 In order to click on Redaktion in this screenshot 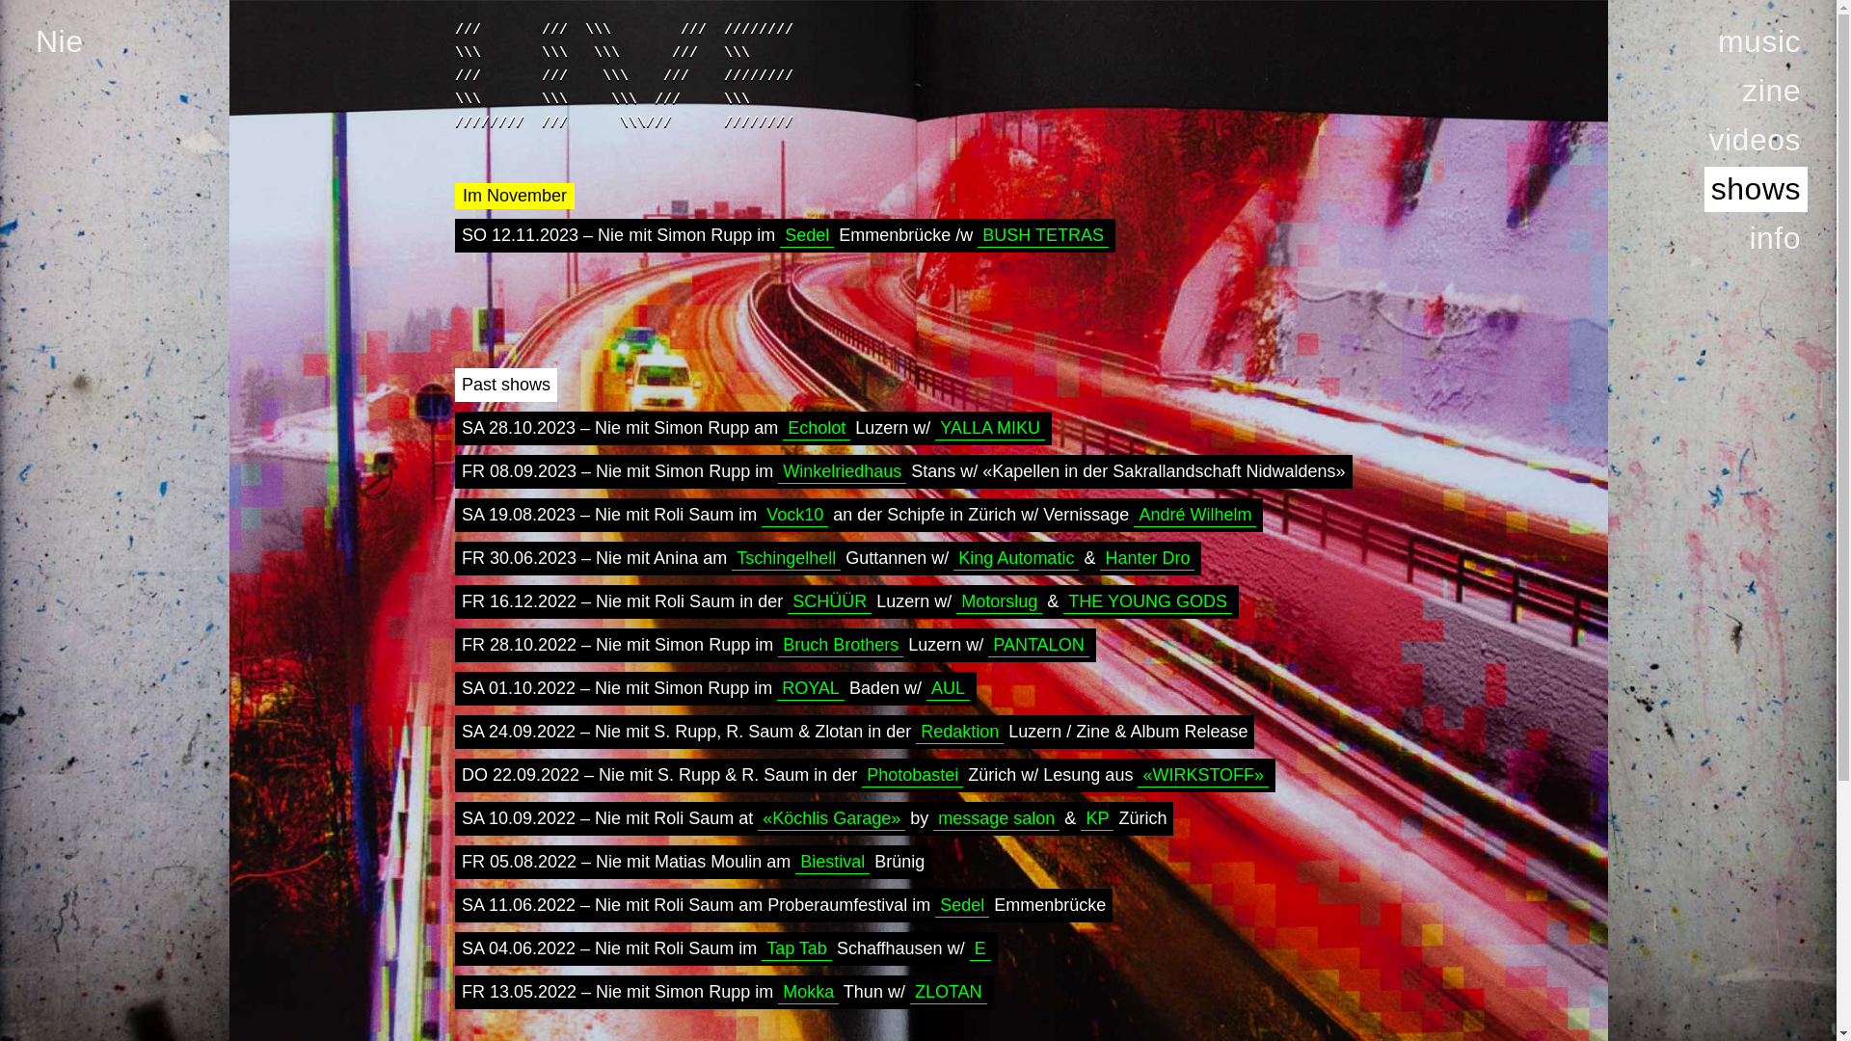, I will do `click(960, 733)`.